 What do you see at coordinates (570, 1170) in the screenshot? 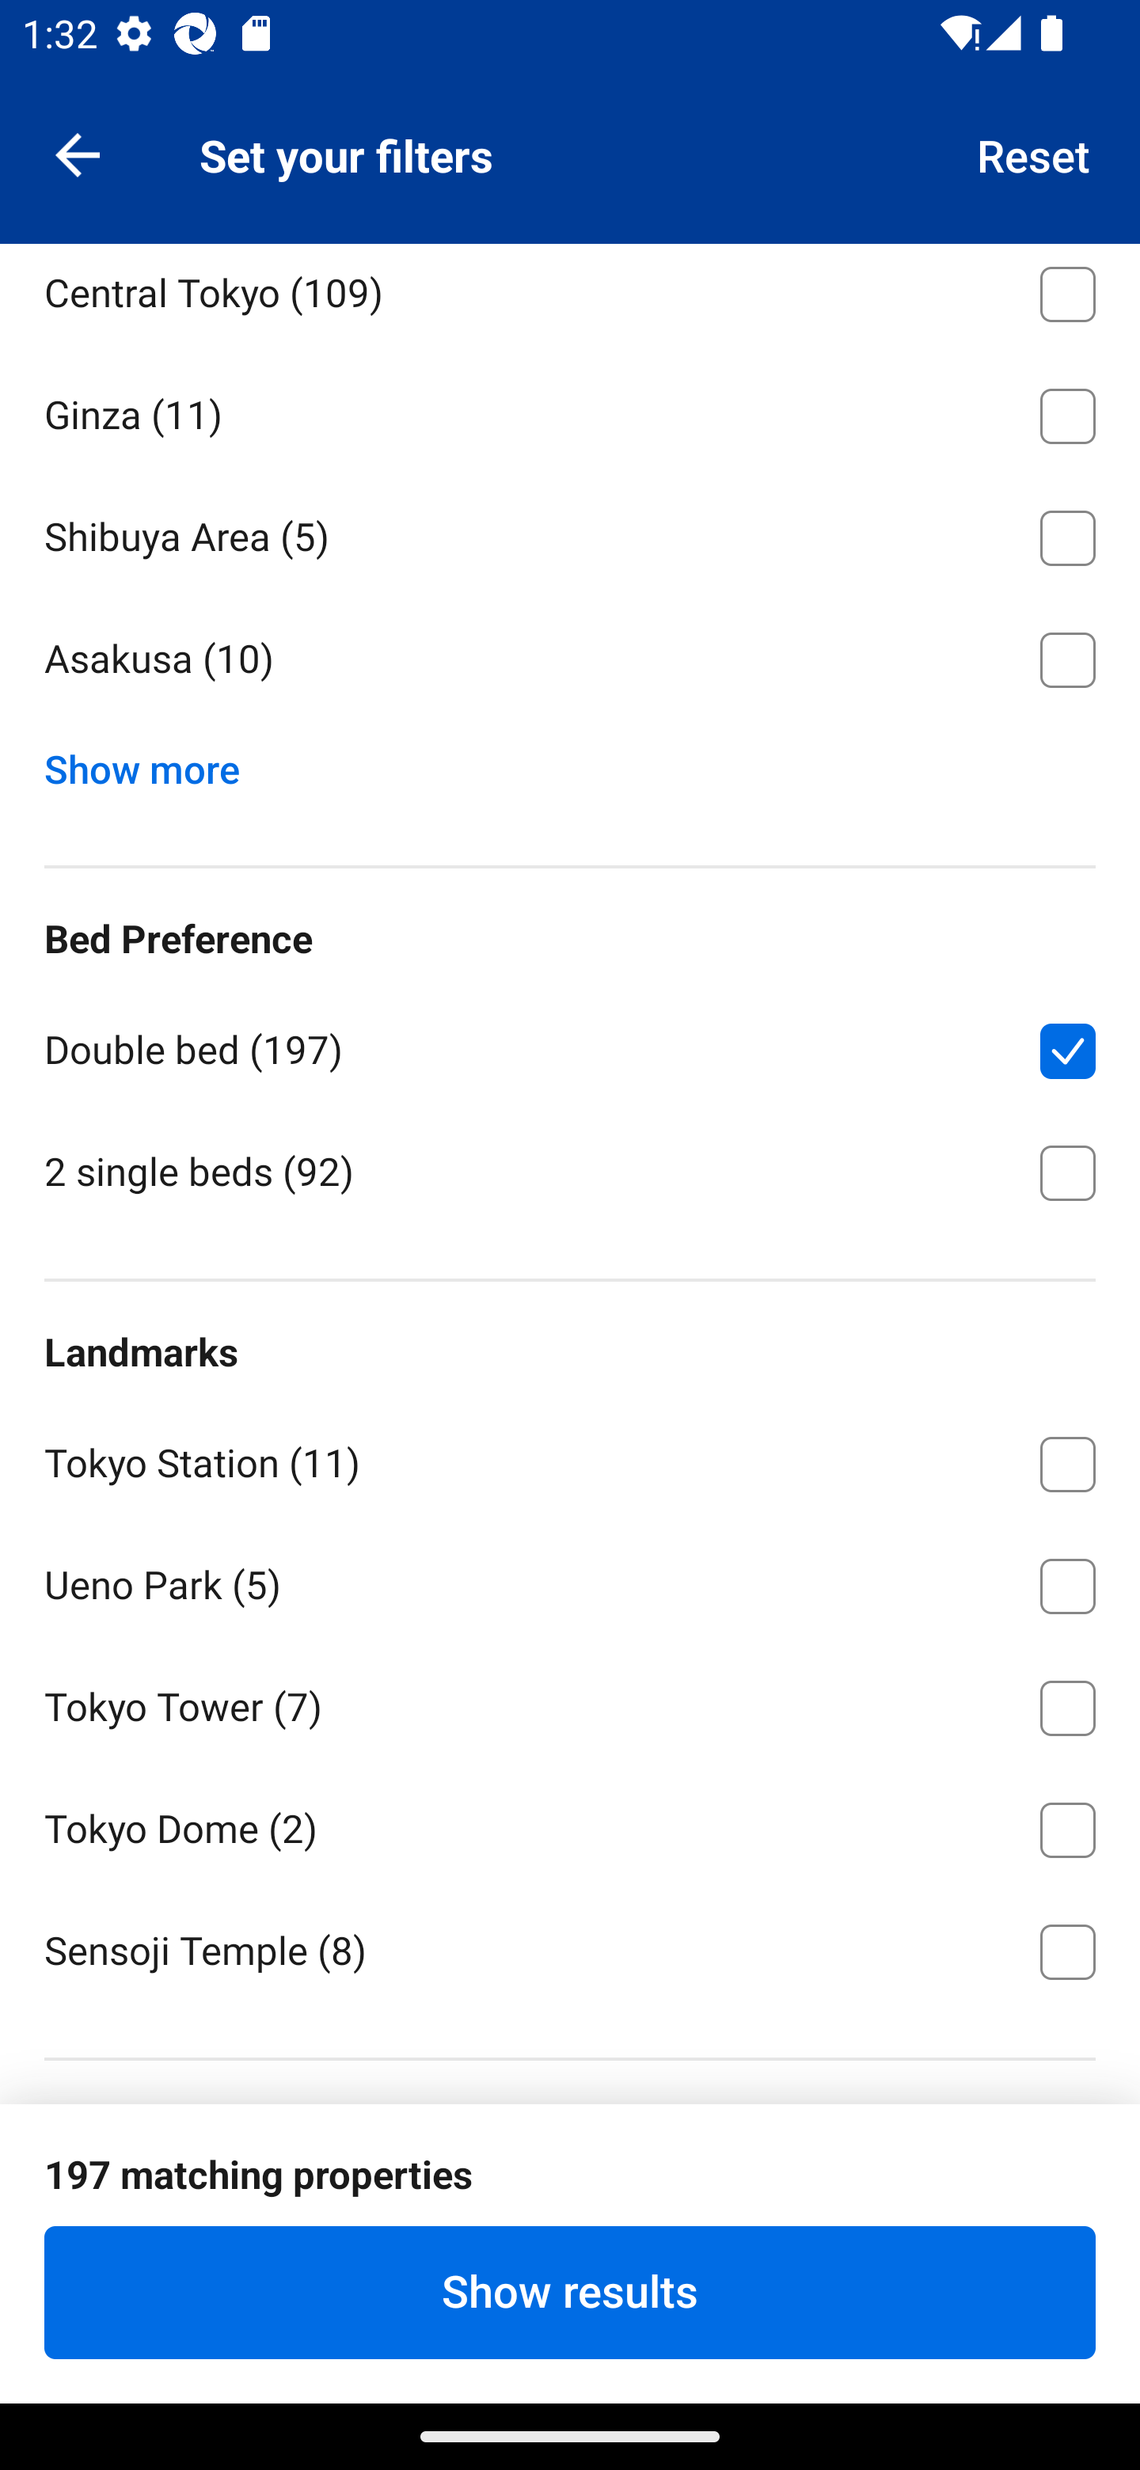
I see `2 single beds ⁦(92)` at bounding box center [570, 1170].